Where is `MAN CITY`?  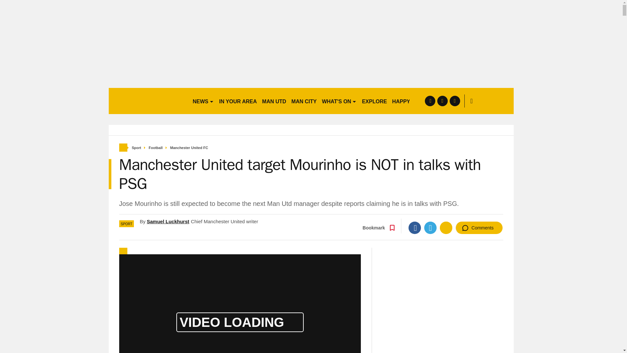
MAN CITY is located at coordinates (304, 101).